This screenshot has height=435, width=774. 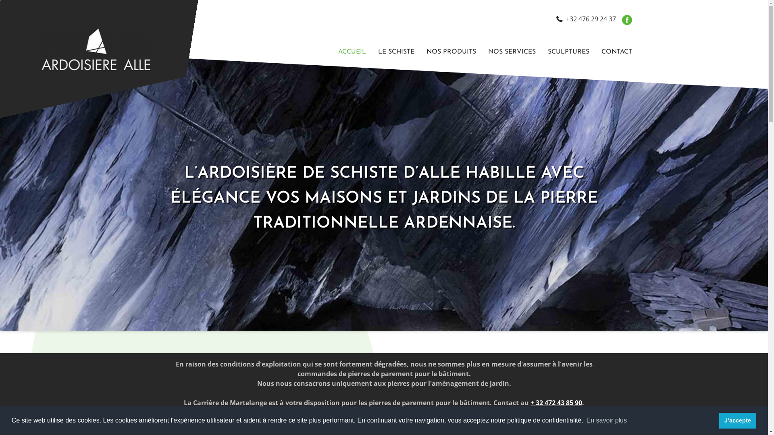 I want to click on En savoir plus, so click(x=606, y=420).